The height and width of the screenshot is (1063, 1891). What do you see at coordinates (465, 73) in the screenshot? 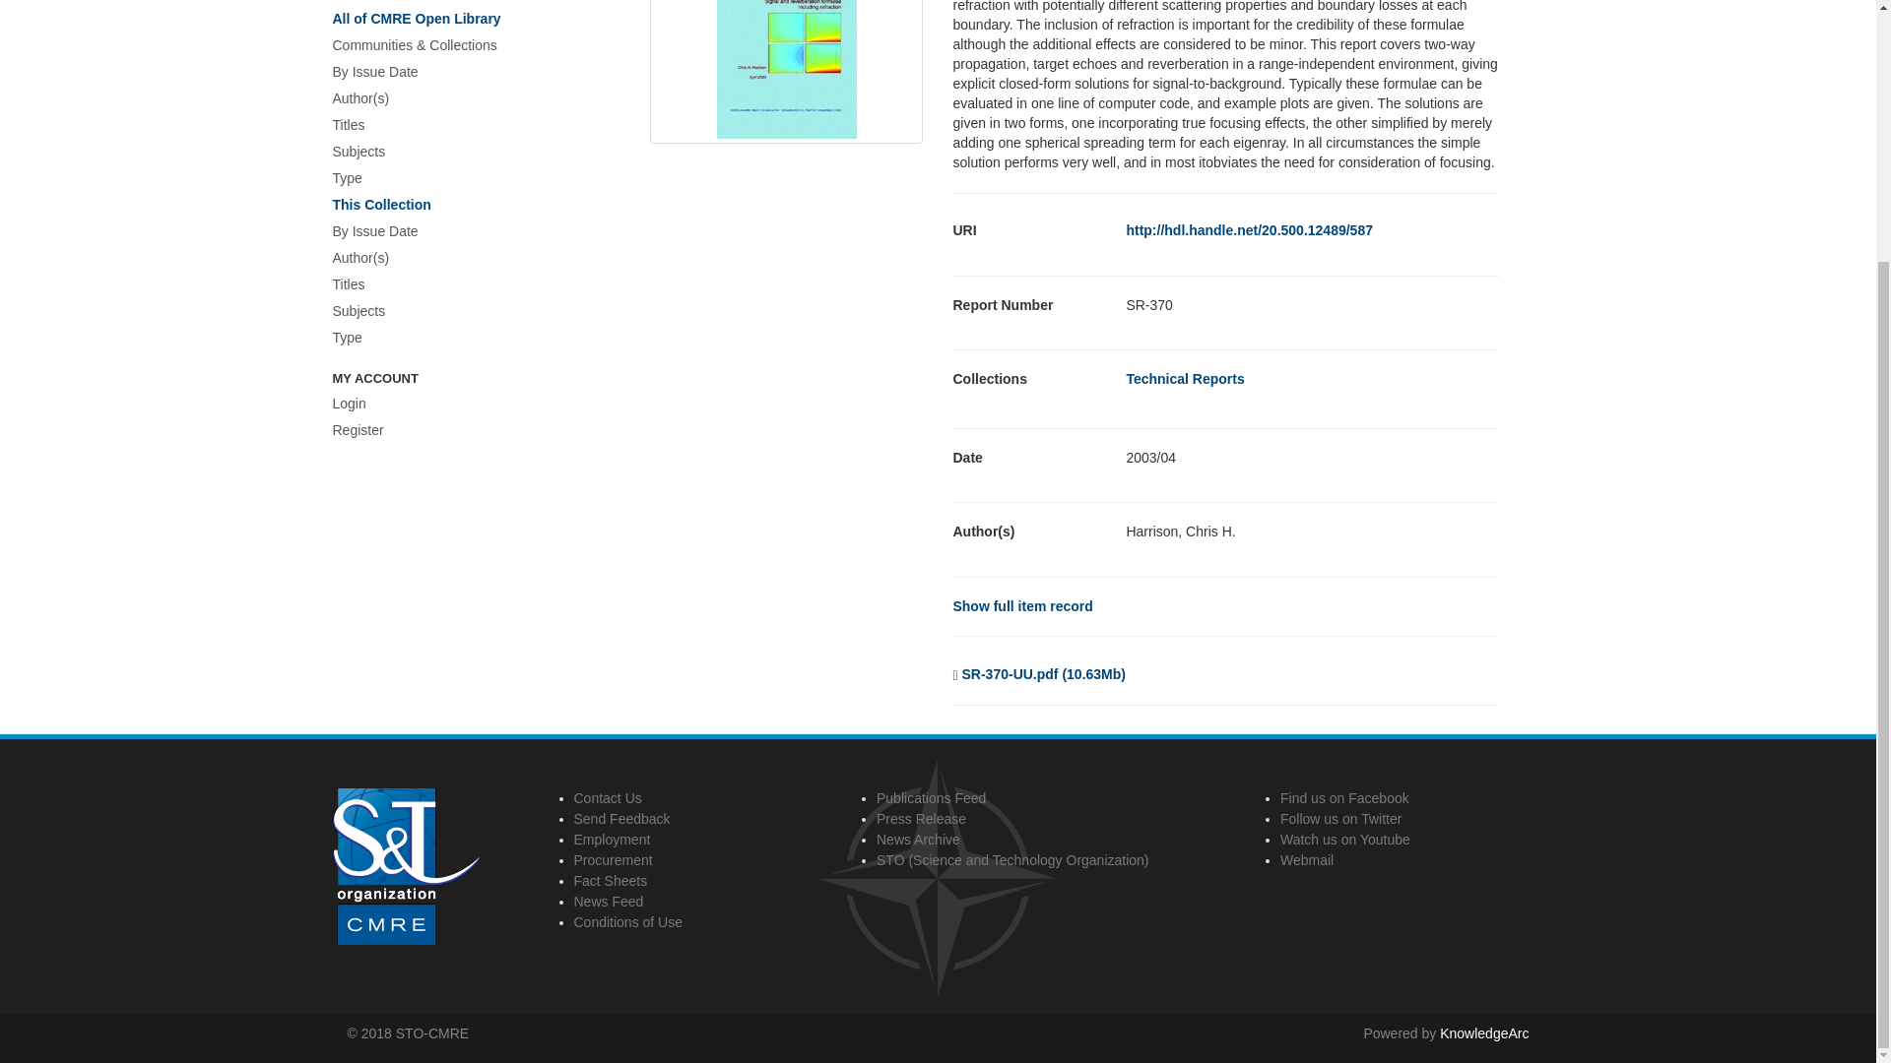
I see `By Issue Date` at bounding box center [465, 73].